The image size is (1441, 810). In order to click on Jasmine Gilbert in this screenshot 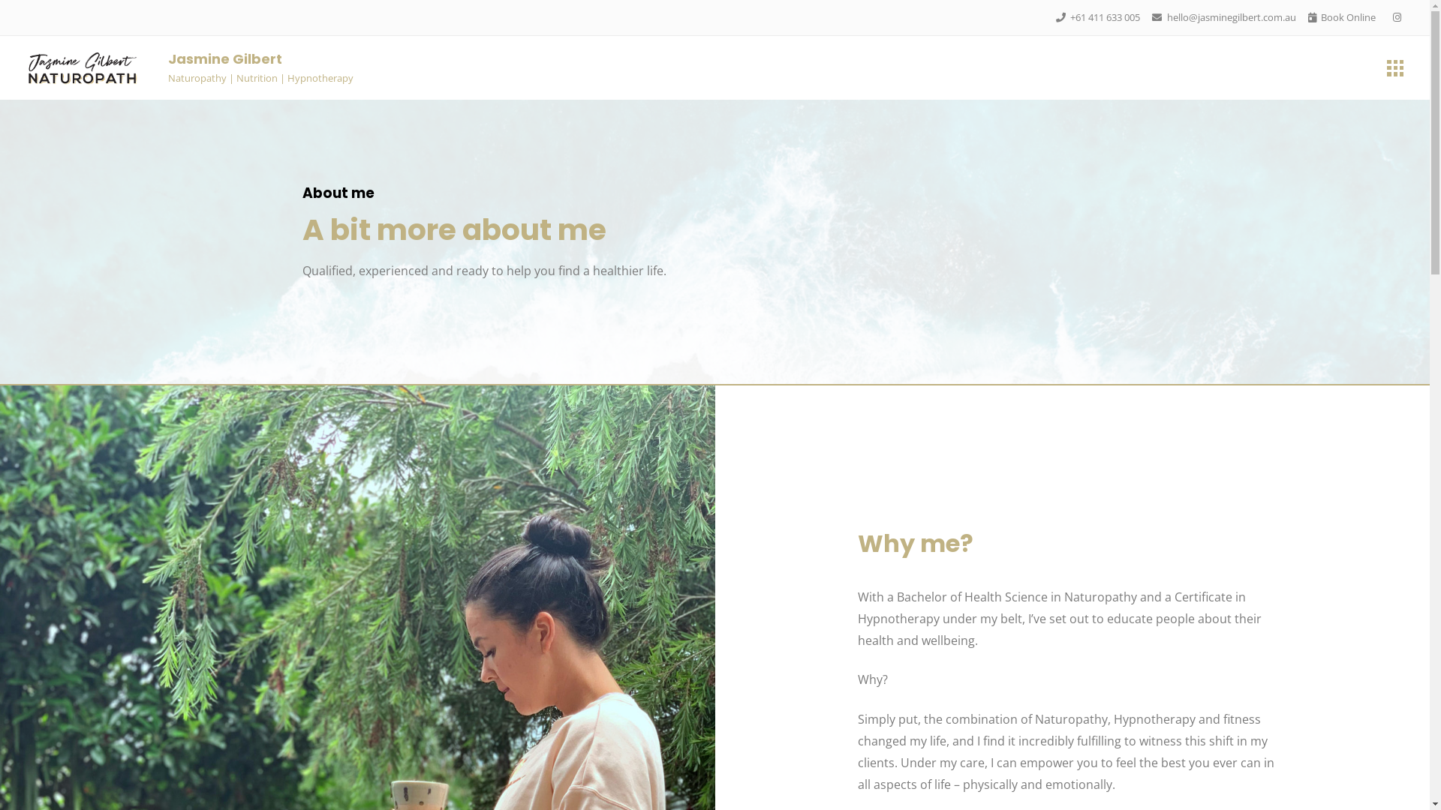, I will do `click(225, 58)`.